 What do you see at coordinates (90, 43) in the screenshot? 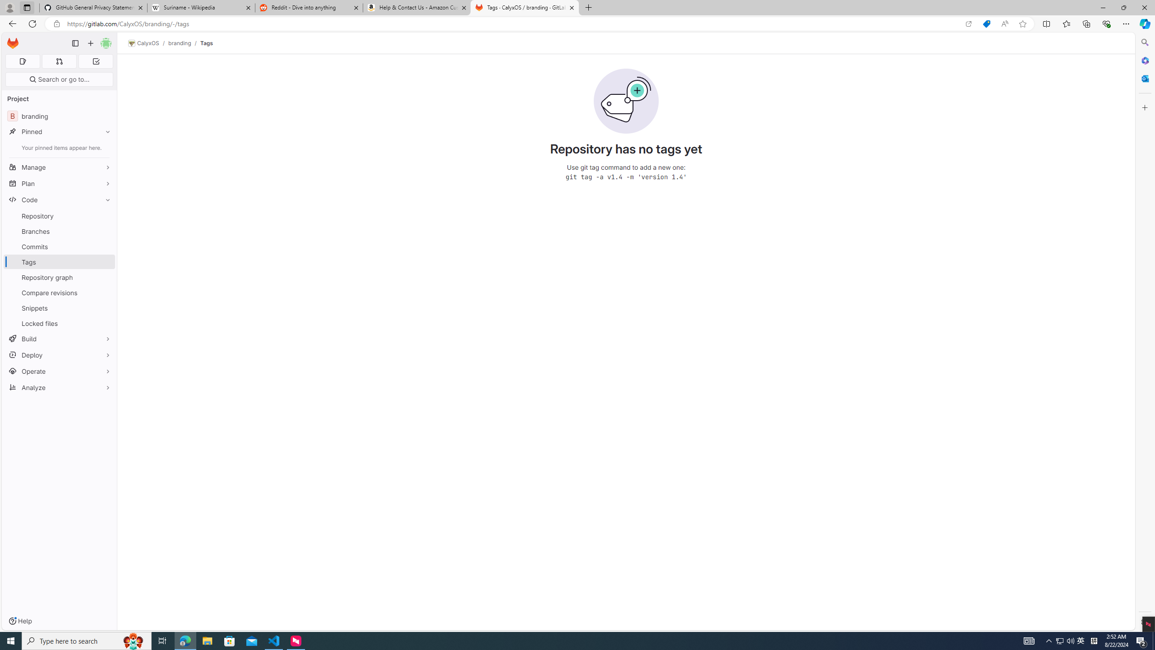
I see `Create new...` at bounding box center [90, 43].